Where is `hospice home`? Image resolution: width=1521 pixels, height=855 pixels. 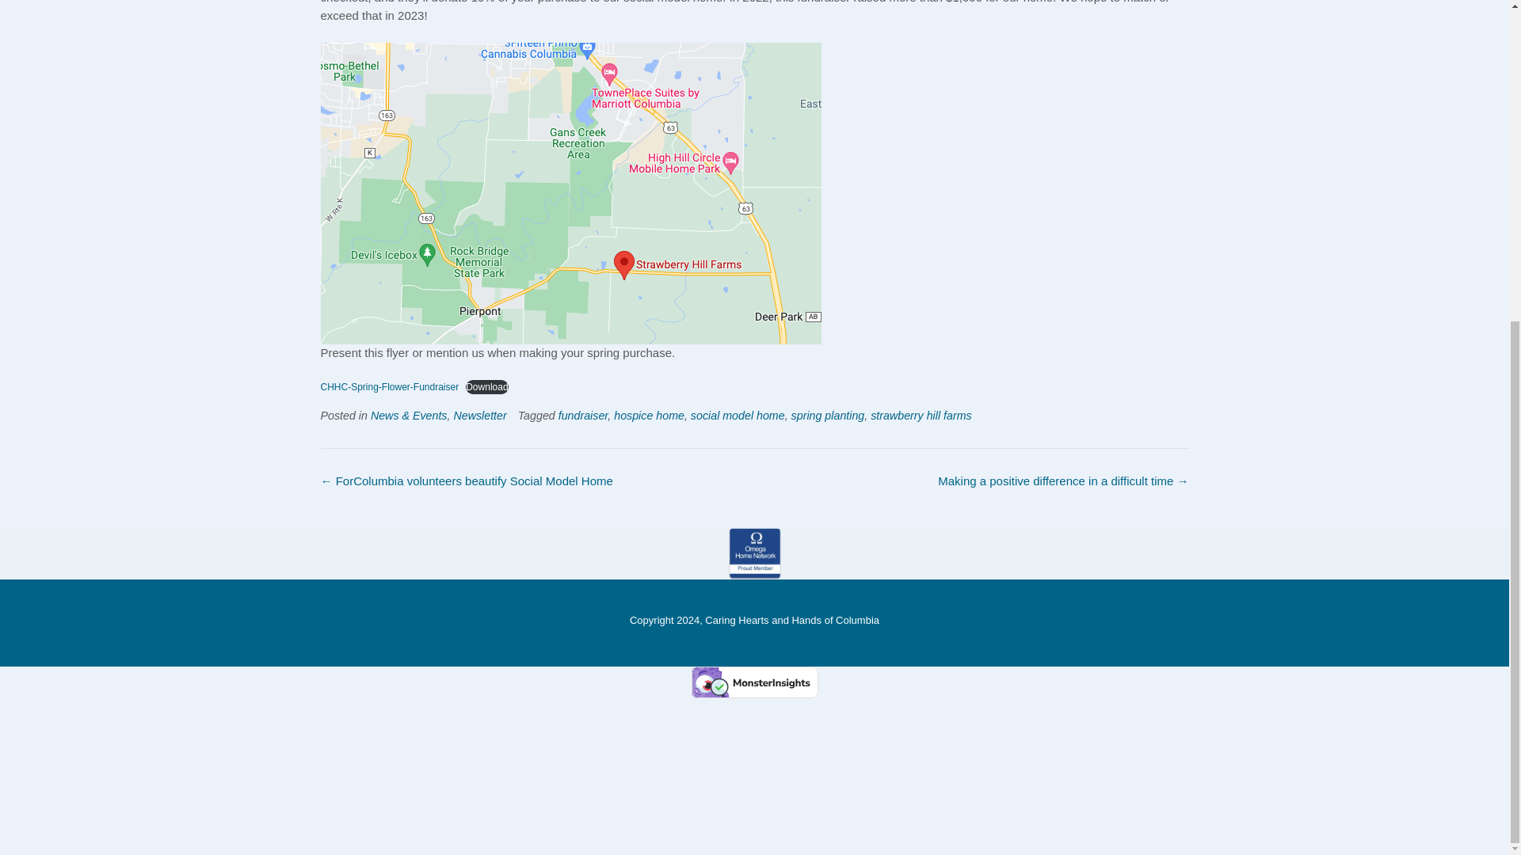
hospice home is located at coordinates (650, 416).